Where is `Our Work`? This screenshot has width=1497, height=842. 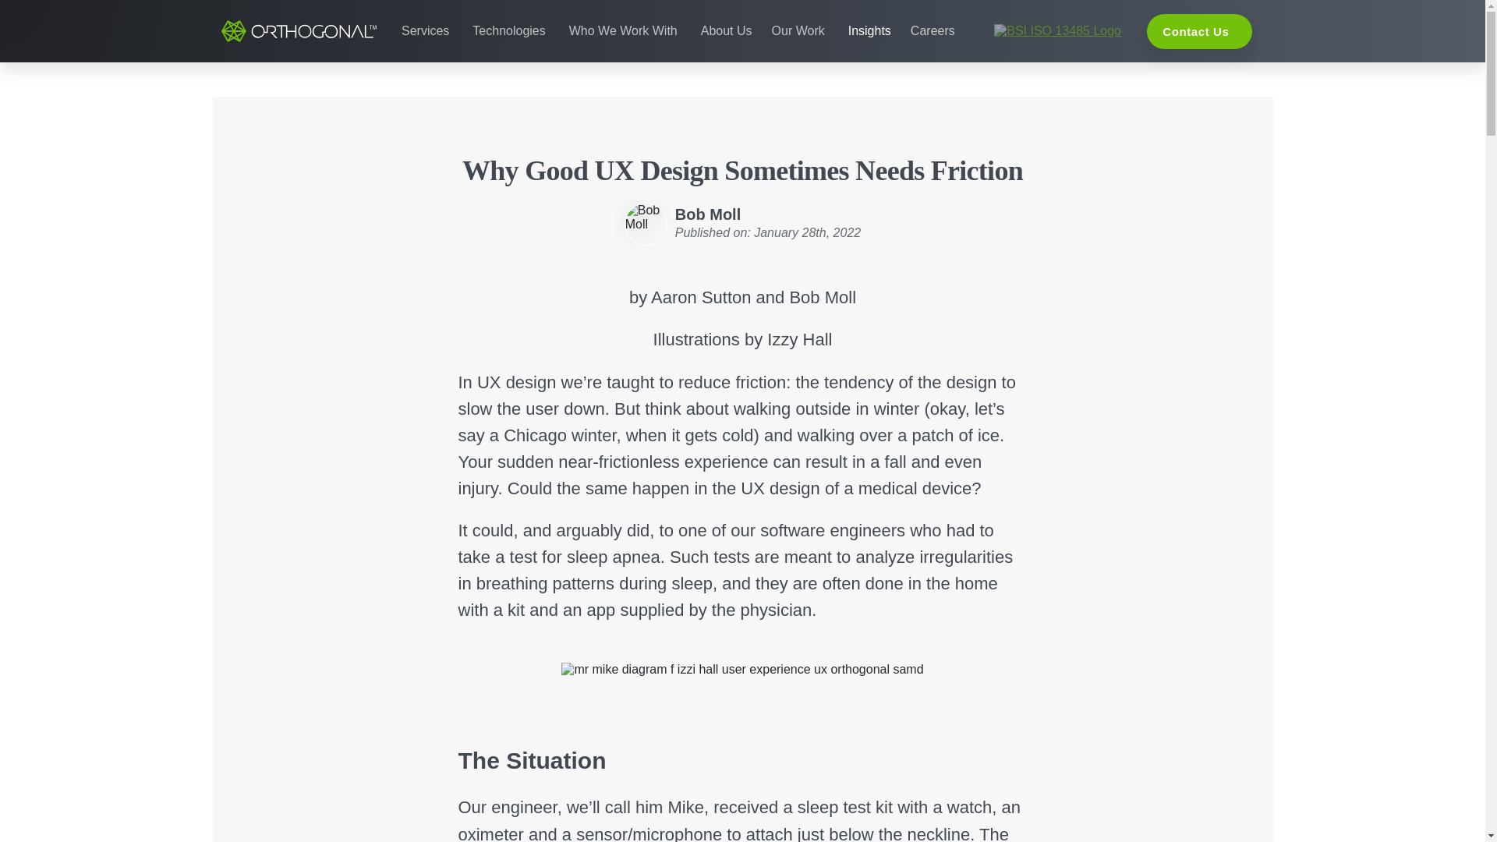 Our Work is located at coordinates (798, 31).